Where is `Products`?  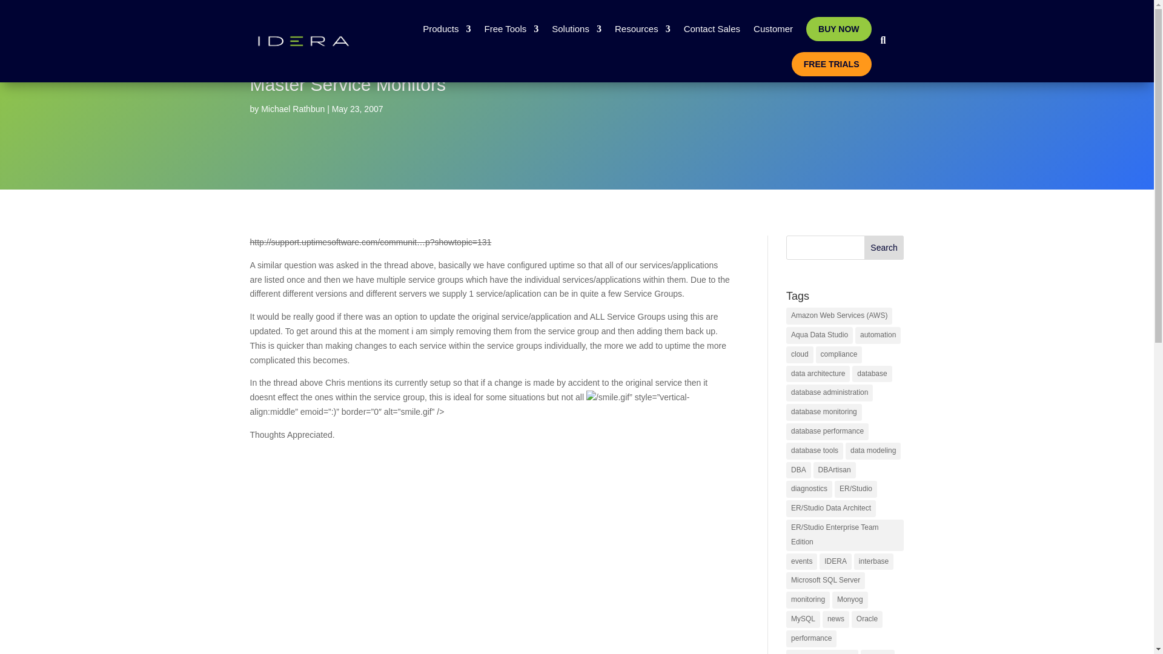
Products is located at coordinates (447, 29).